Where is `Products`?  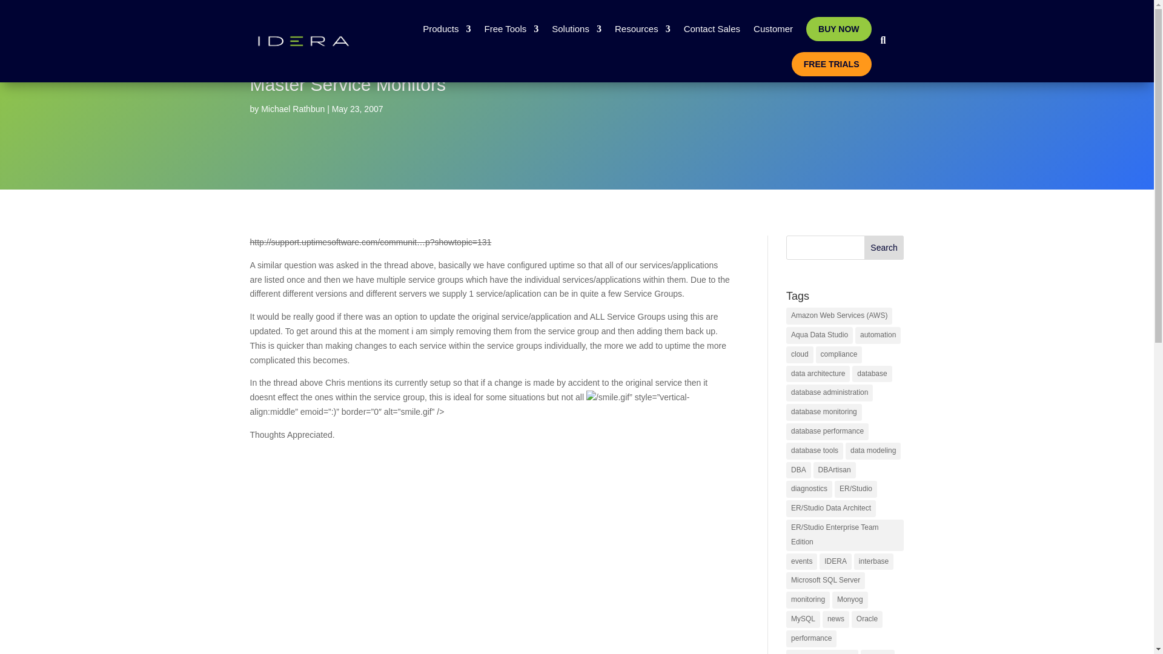
Products is located at coordinates (447, 29).